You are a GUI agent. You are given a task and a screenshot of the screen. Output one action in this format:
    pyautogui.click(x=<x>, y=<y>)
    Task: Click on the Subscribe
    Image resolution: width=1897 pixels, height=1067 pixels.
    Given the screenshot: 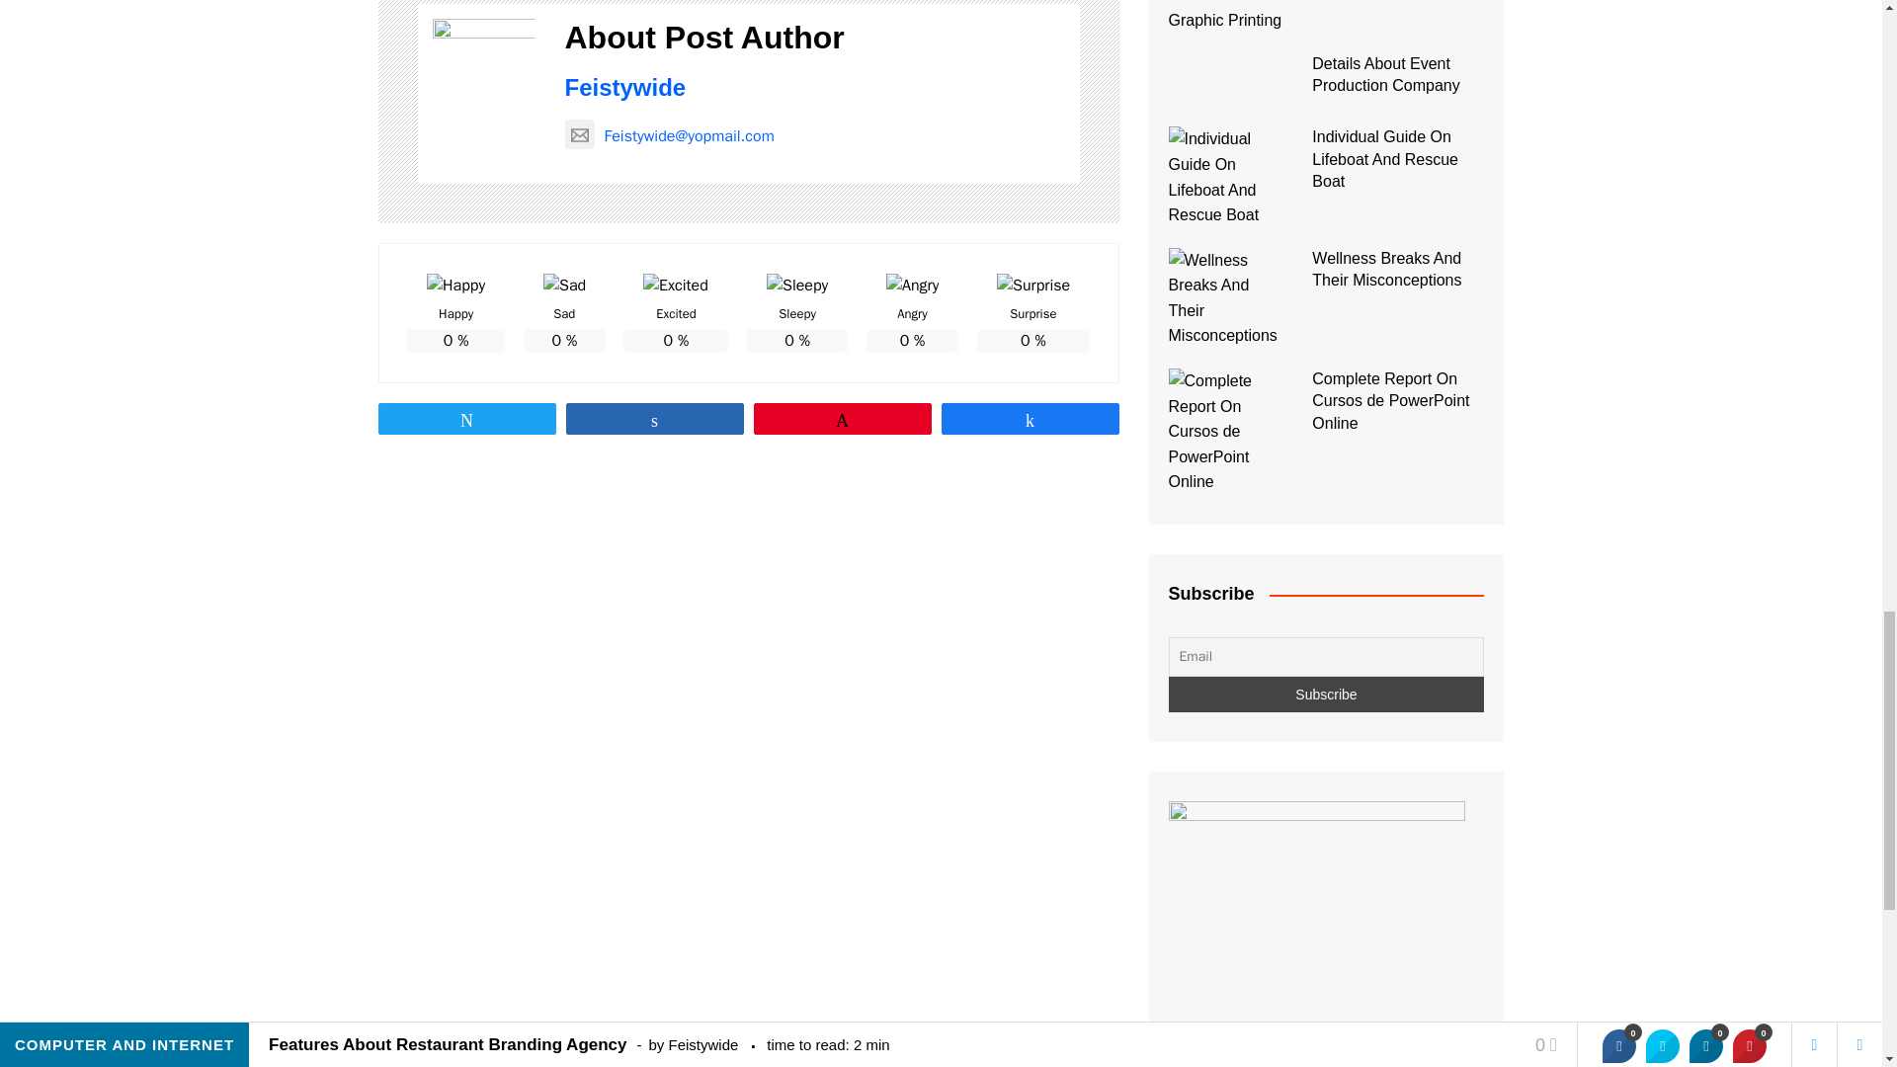 What is the action you would take?
    pyautogui.click(x=1326, y=694)
    